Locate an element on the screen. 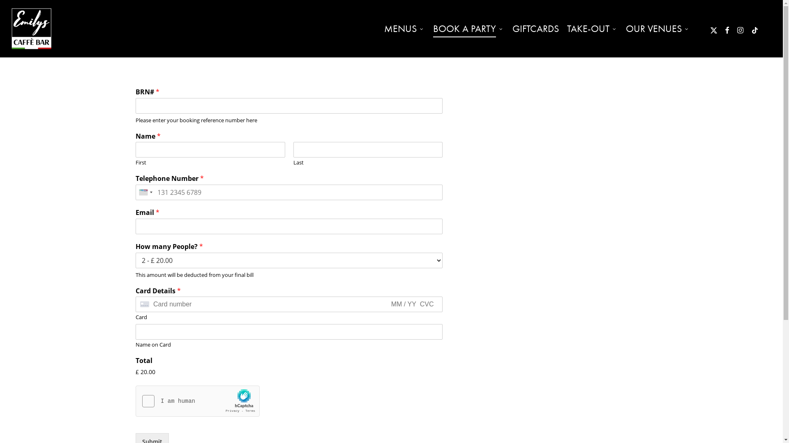 The height and width of the screenshot is (443, 789). BOOK A PARTY is located at coordinates (468, 29).